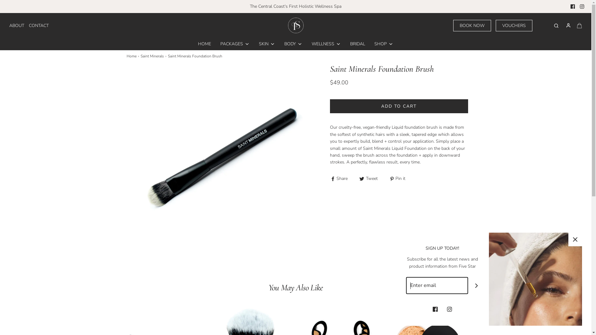 The height and width of the screenshot is (335, 596). I want to click on Home, so click(132, 56).